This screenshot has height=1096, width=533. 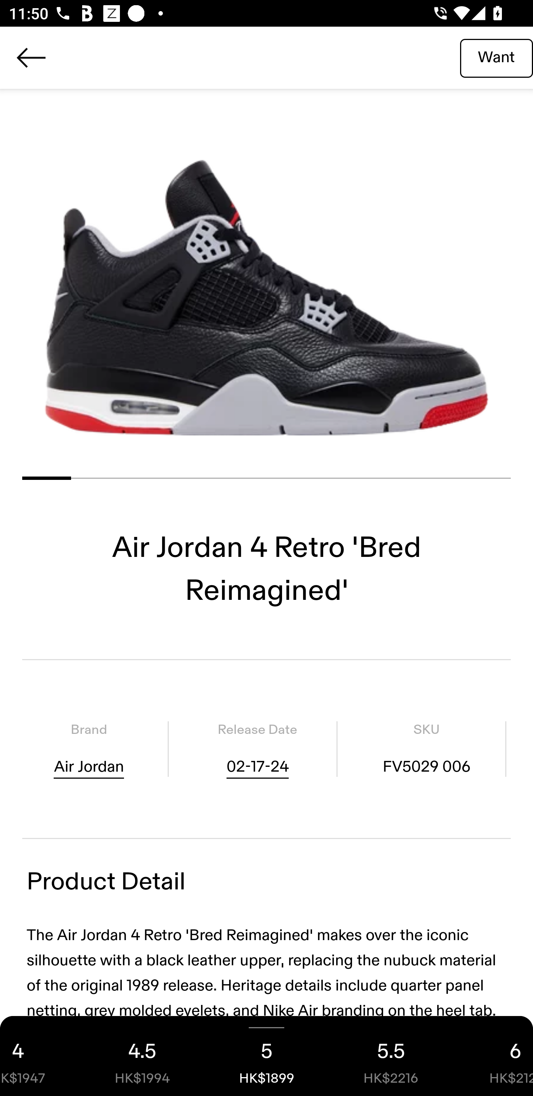 What do you see at coordinates (266, 1056) in the screenshot?
I see `5 HK$1899` at bounding box center [266, 1056].